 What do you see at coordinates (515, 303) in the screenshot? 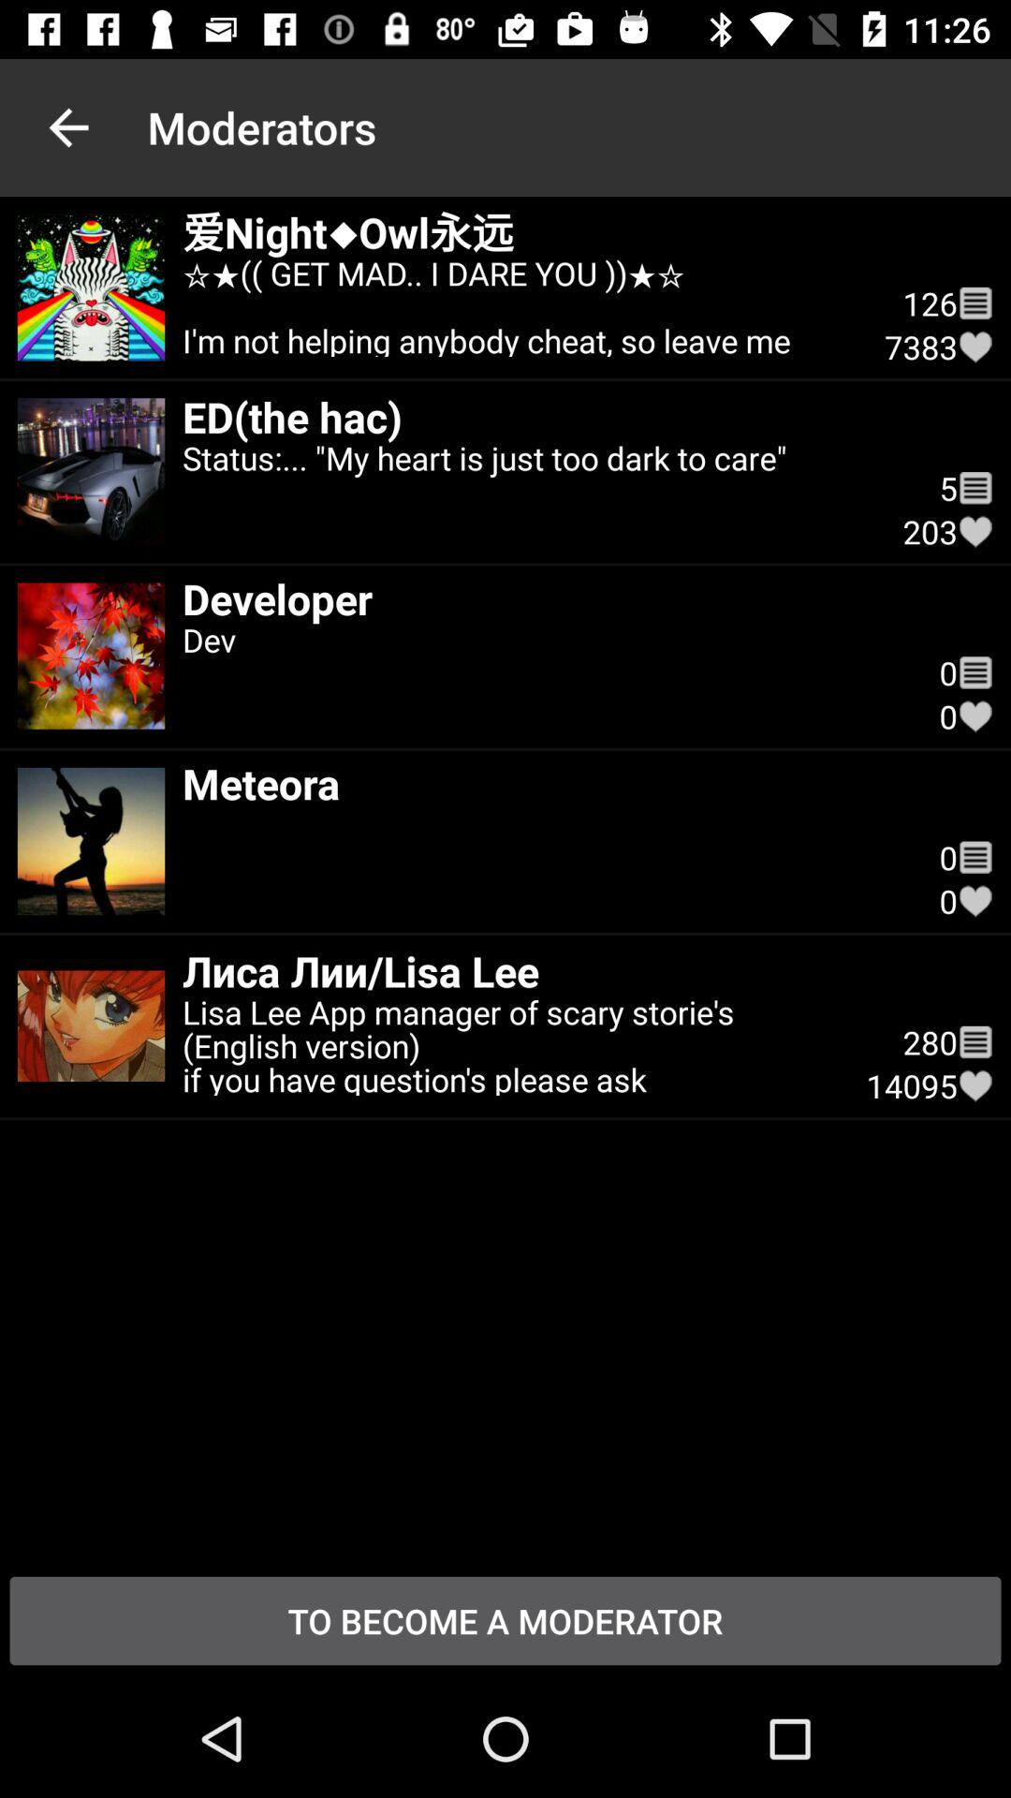
I see `launch the icon below the moderators app` at bounding box center [515, 303].